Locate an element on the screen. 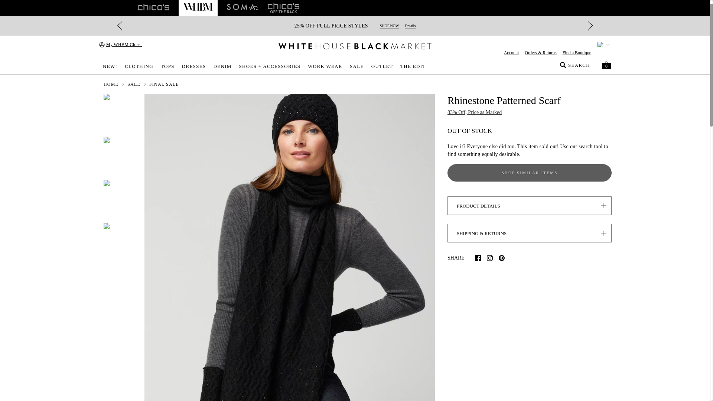  WHBM is located at coordinates (198, 7).